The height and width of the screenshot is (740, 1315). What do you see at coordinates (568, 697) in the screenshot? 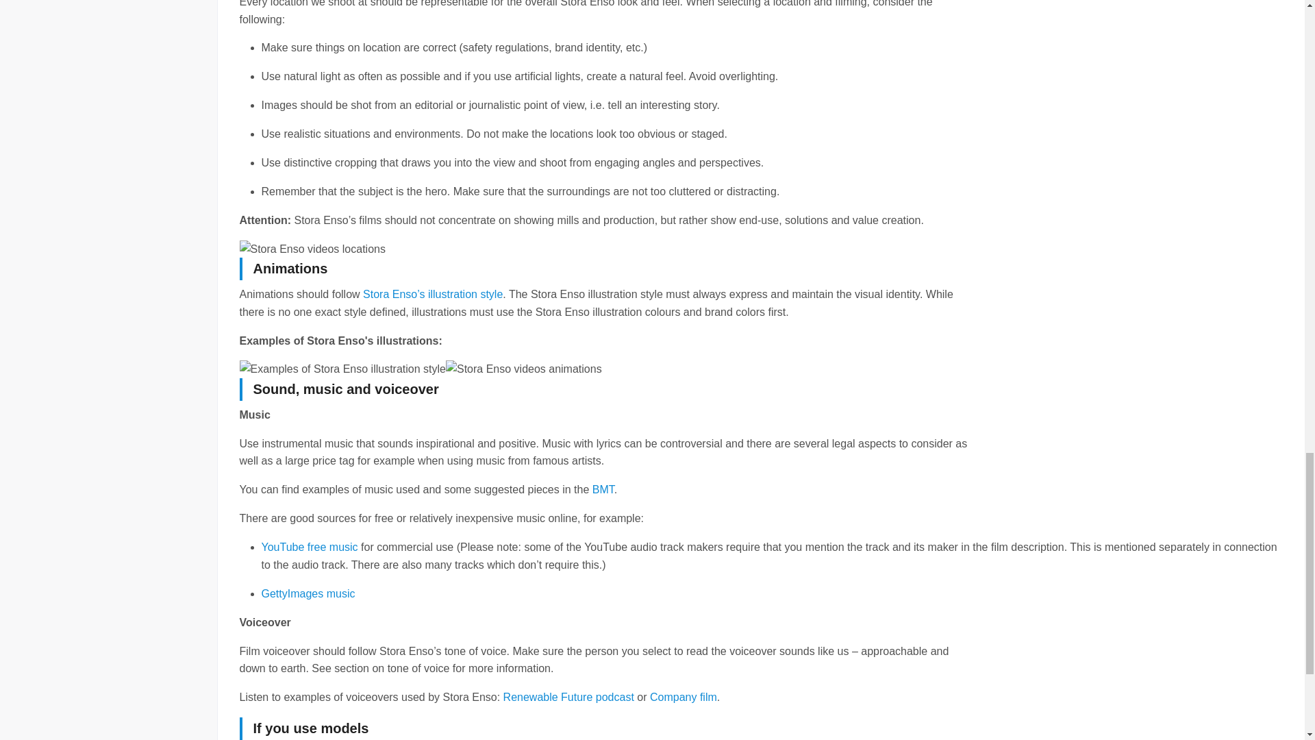
I see `Renewable Future podcast` at bounding box center [568, 697].